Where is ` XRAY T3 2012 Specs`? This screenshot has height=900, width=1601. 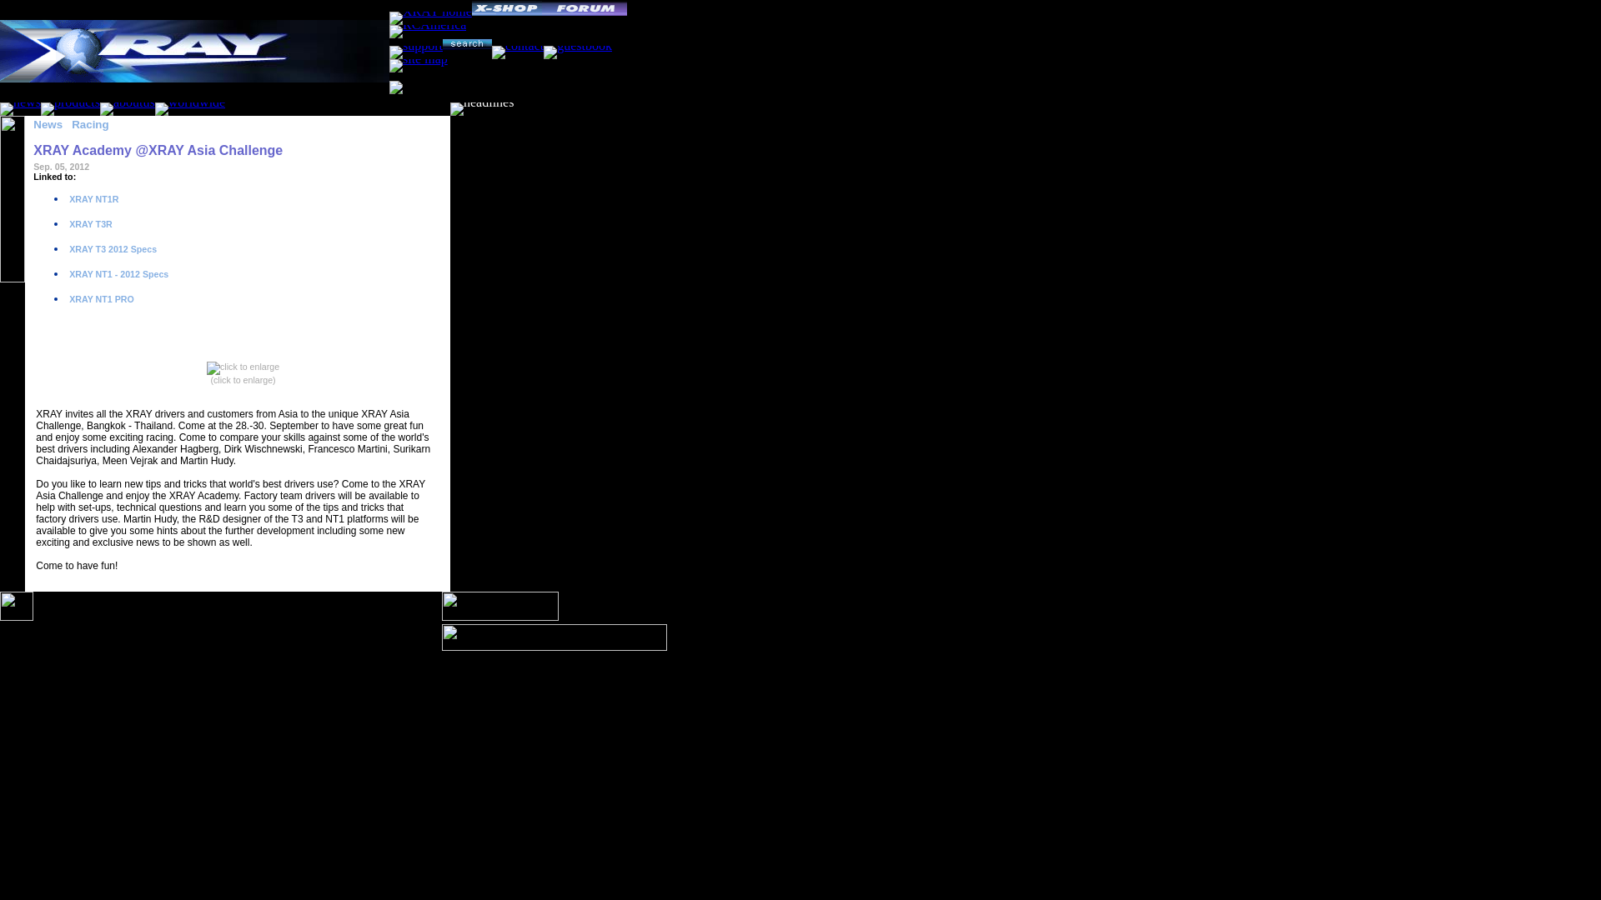  XRAY T3 2012 Specs is located at coordinates (112, 248).